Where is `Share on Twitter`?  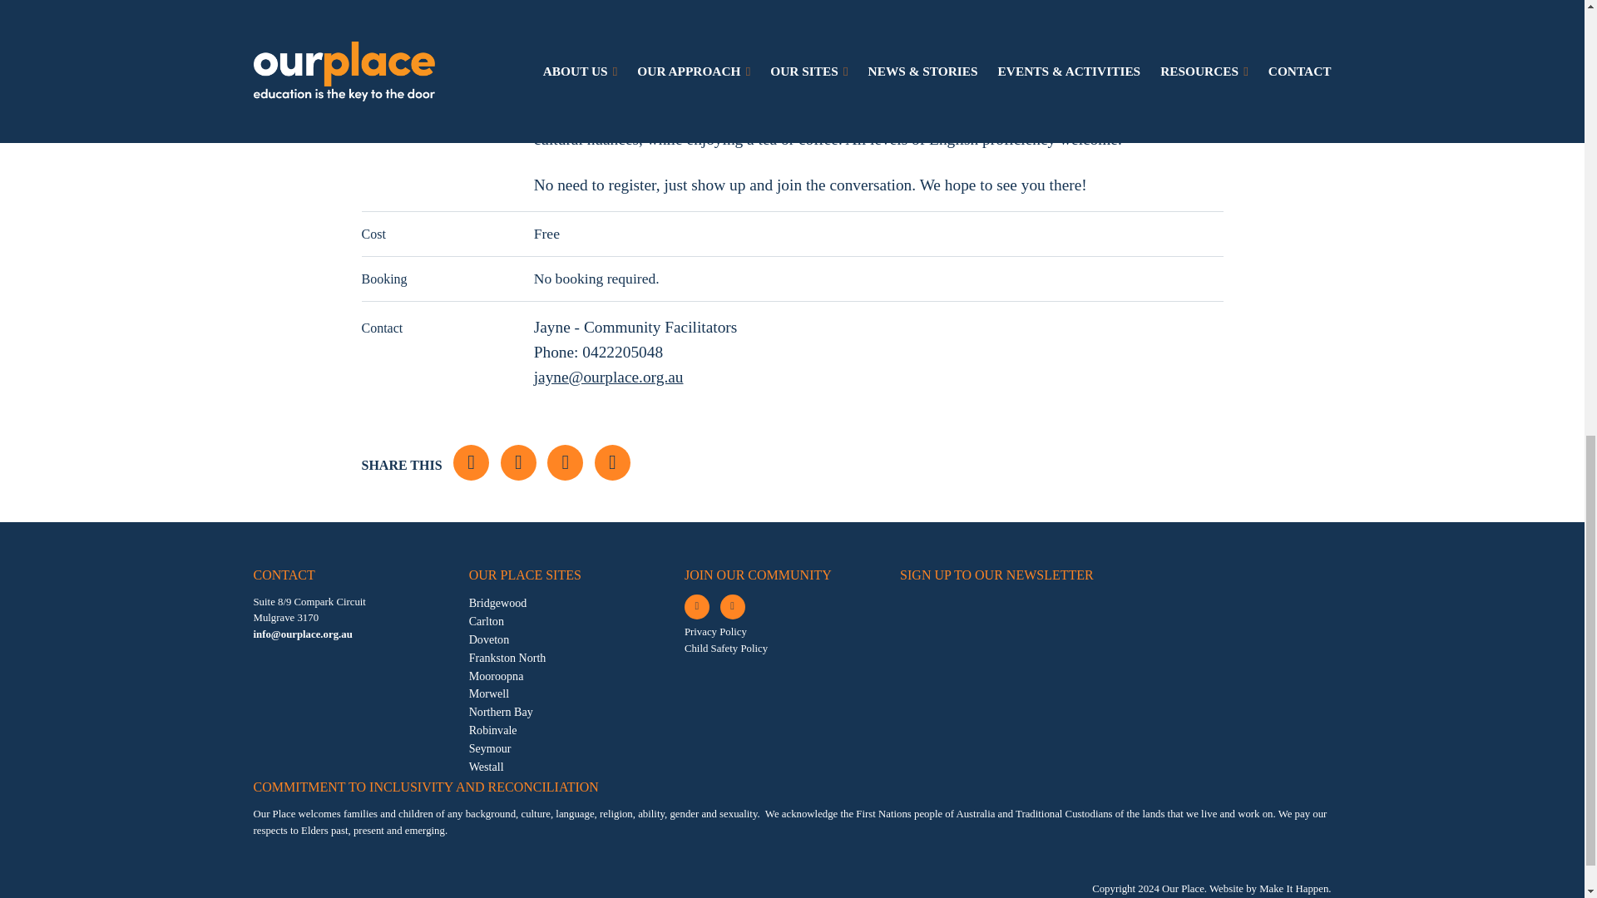 Share on Twitter is located at coordinates (519, 462).